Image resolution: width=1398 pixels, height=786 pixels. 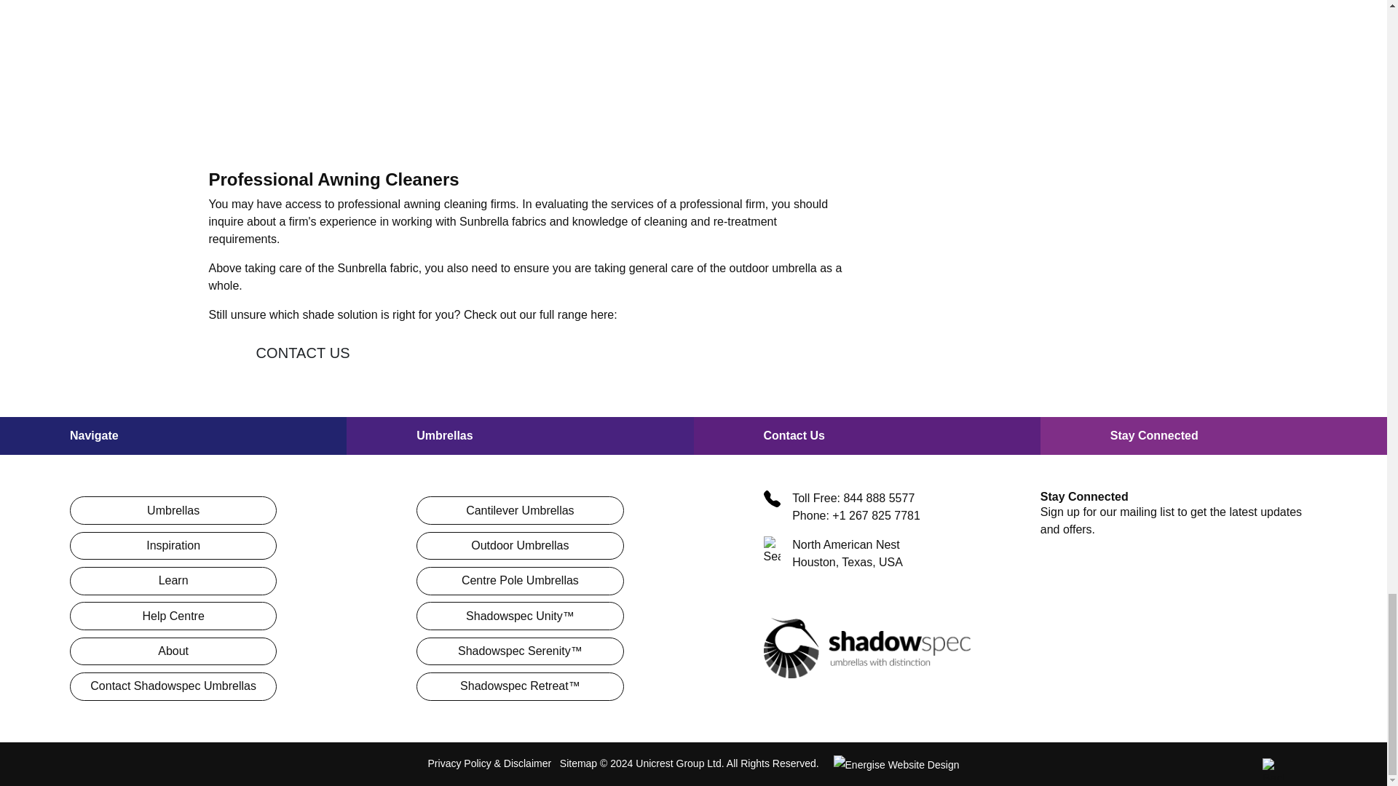 I want to click on Instagram, so click(x=1134, y=577).